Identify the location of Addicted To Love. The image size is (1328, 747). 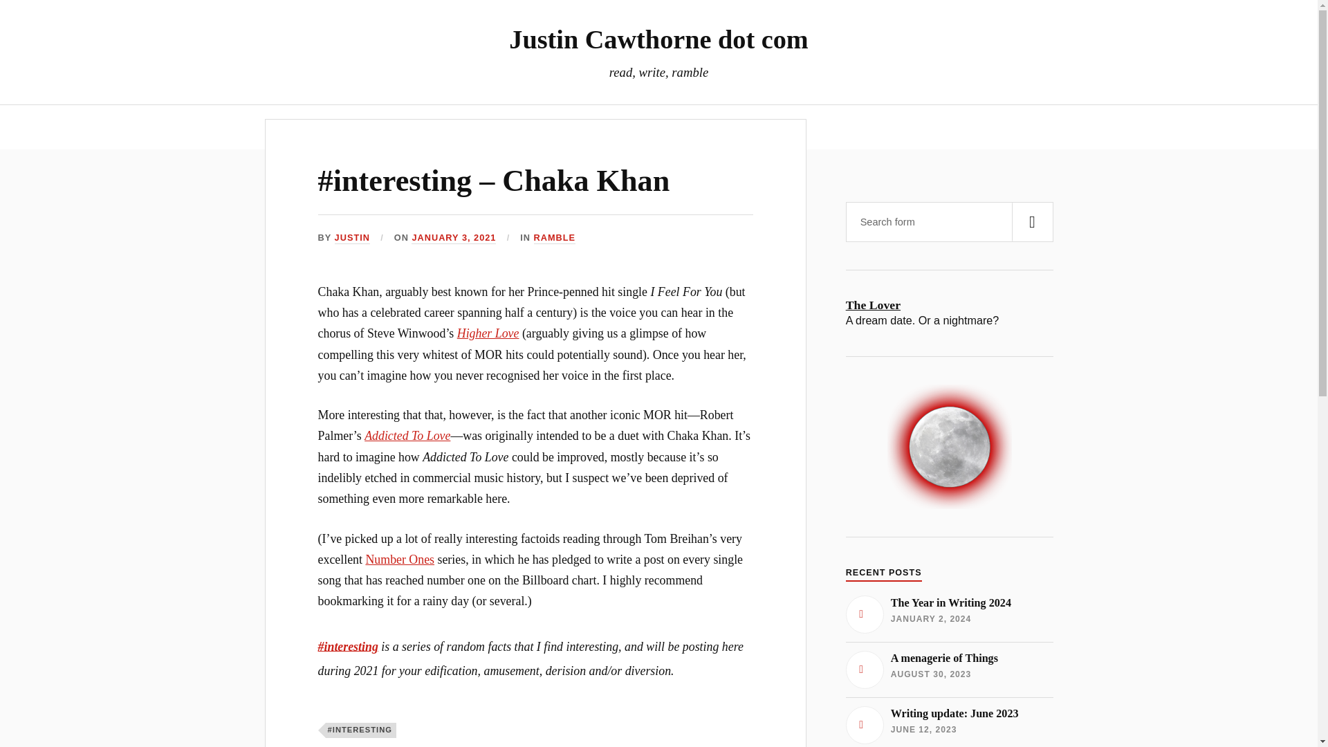
(658, 39).